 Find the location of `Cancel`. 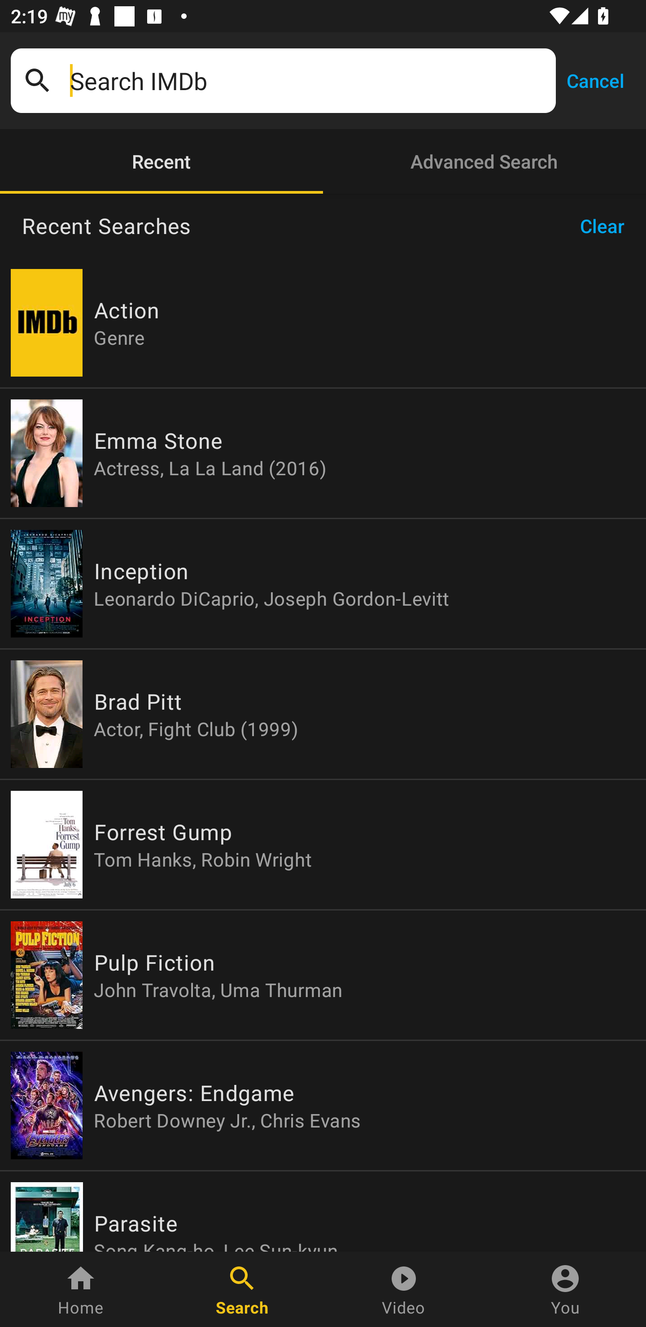

Cancel is located at coordinates (595, 80).